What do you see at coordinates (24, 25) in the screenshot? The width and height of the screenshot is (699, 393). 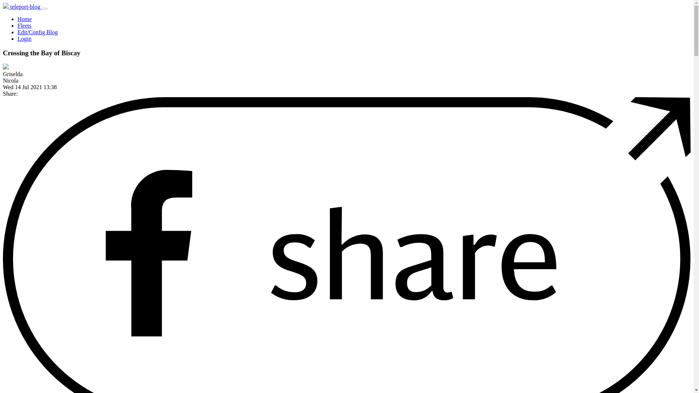 I see `Fleets` at bounding box center [24, 25].